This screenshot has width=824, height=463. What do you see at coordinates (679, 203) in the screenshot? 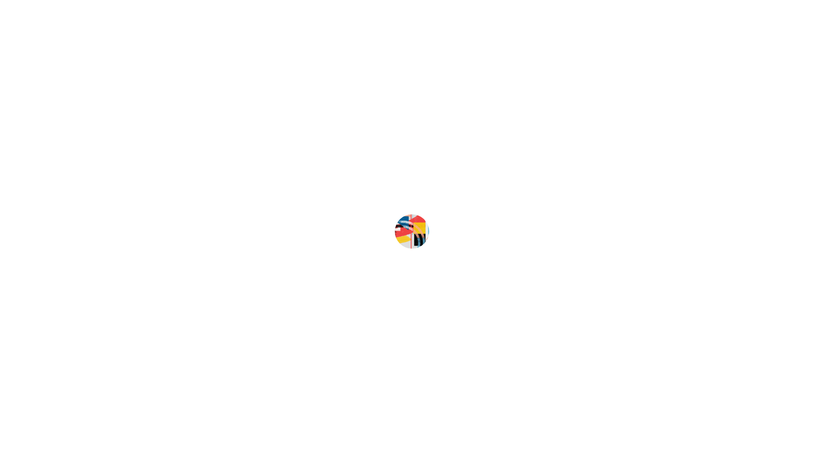
I see `Next Post` at bounding box center [679, 203].